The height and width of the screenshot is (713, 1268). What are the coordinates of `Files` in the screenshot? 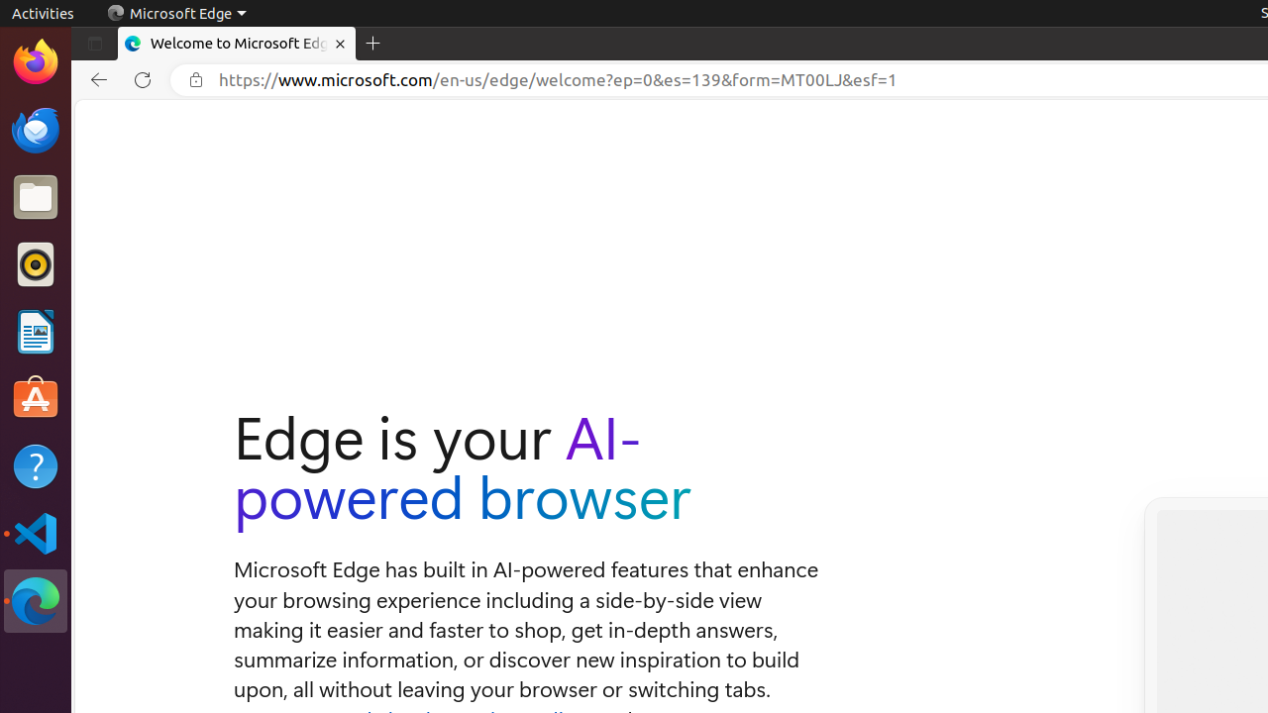 It's located at (36, 198).